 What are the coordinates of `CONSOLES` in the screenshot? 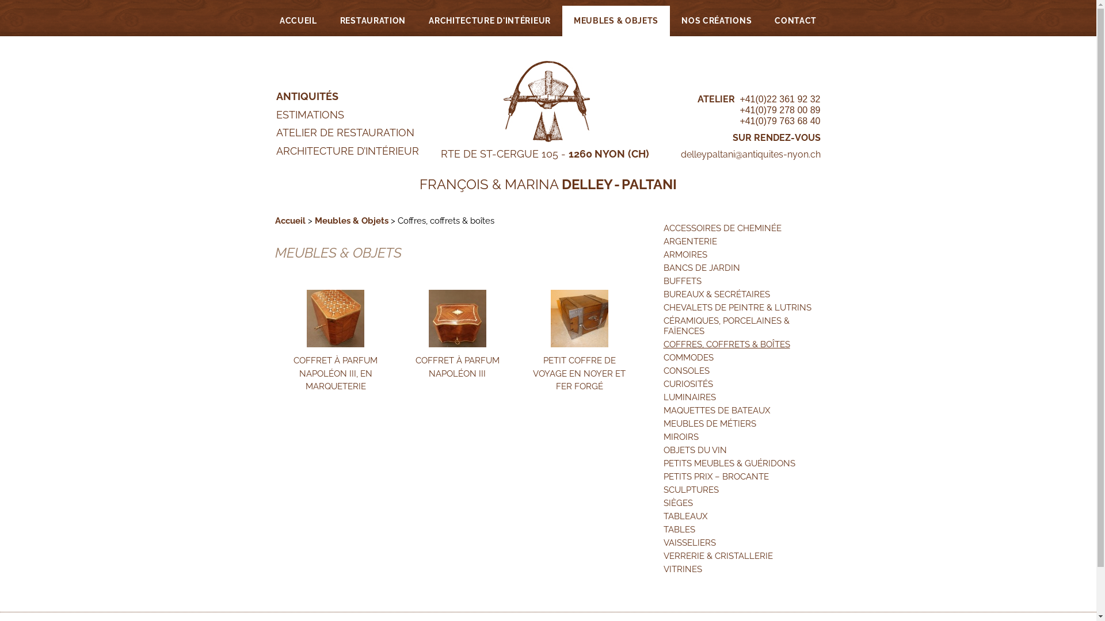 It's located at (742, 371).